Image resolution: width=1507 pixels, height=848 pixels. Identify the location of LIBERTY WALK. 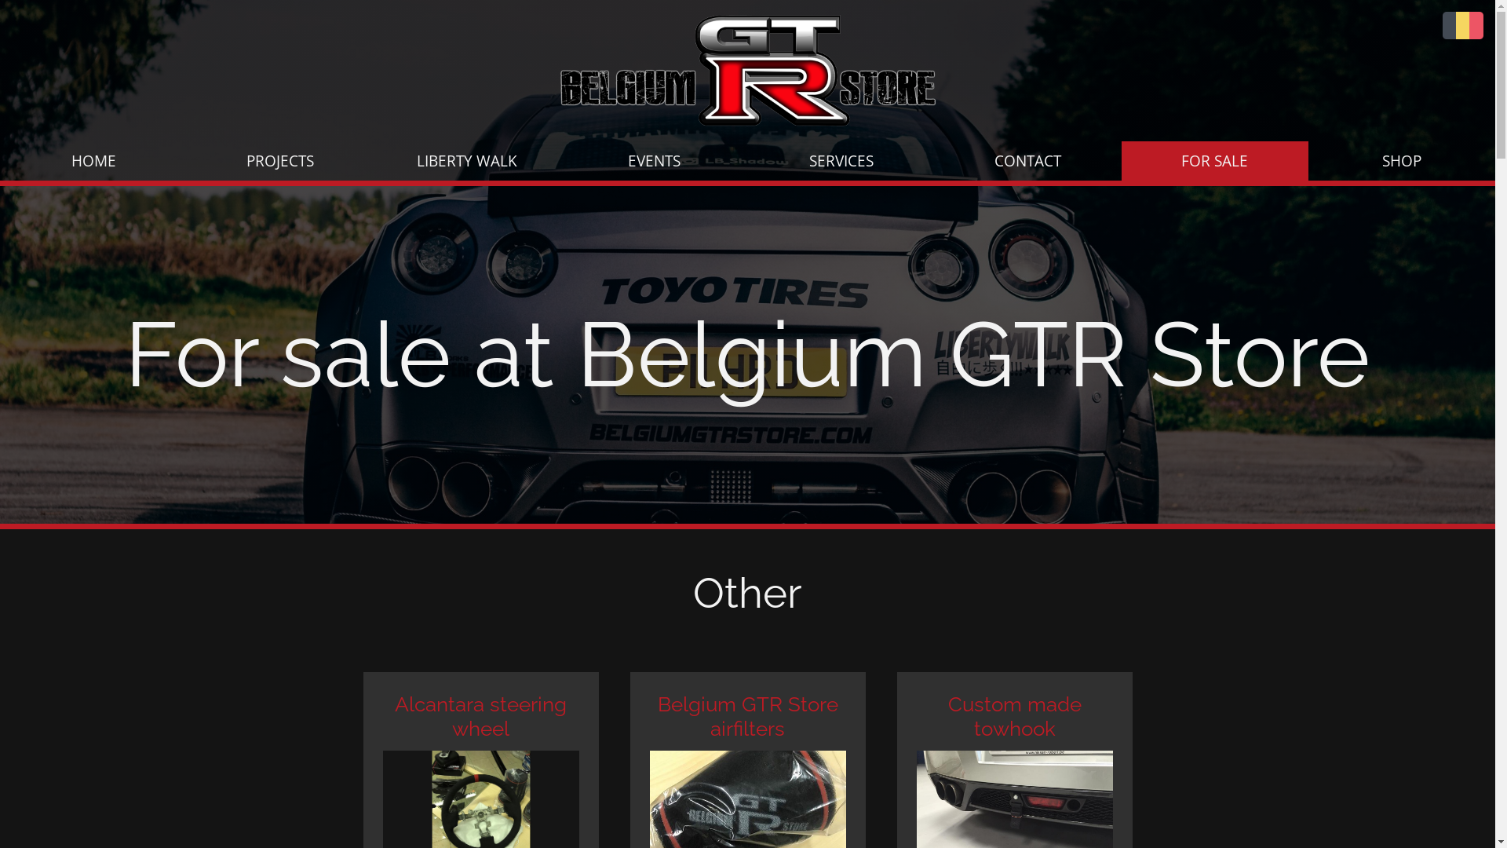
(467, 161).